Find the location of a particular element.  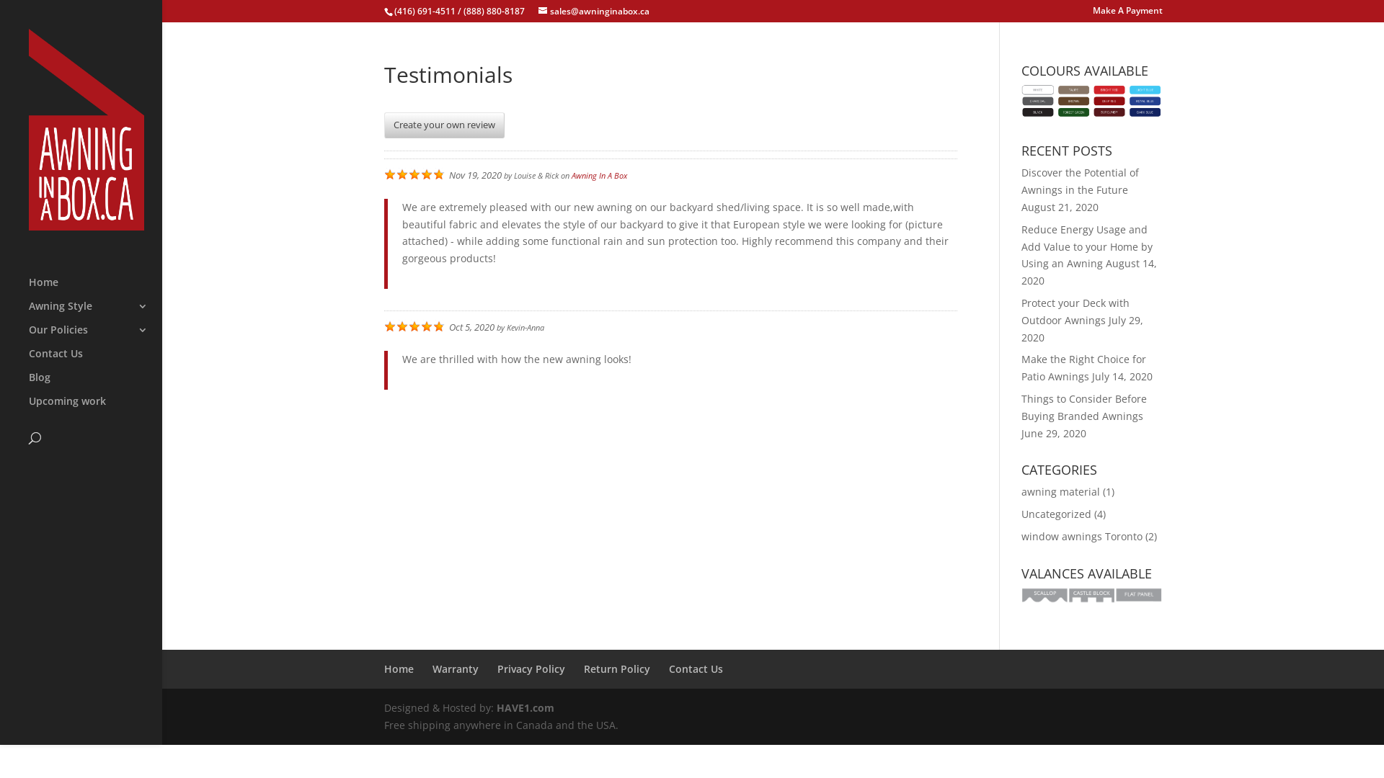

Discover the Potential of Awnings in the Future is located at coordinates (1080, 182).